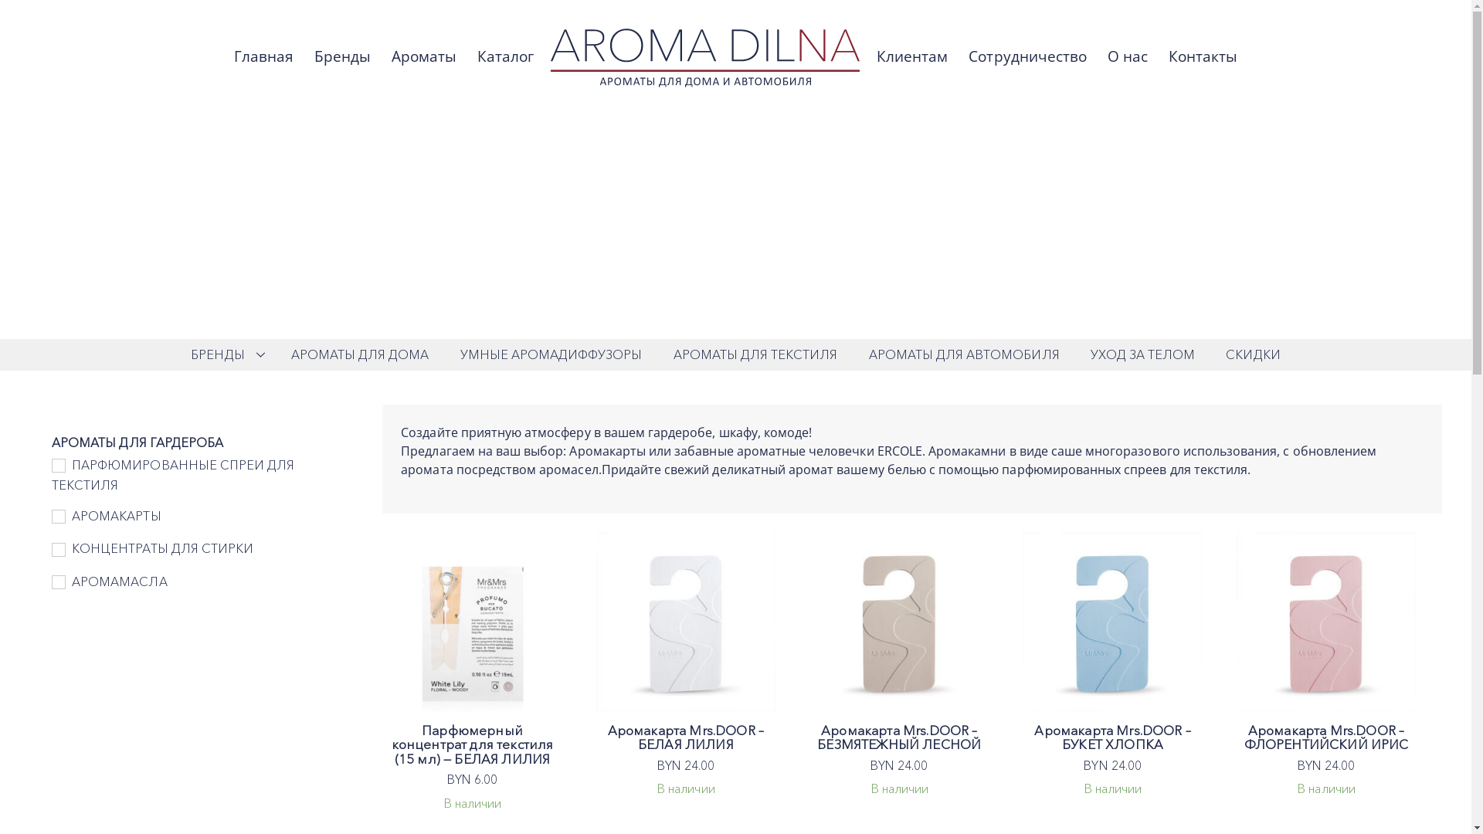 Image resolution: width=1483 pixels, height=834 pixels. Describe the element at coordinates (705, 58) in the screenshot. I see `Aroma Dilna` at that location.